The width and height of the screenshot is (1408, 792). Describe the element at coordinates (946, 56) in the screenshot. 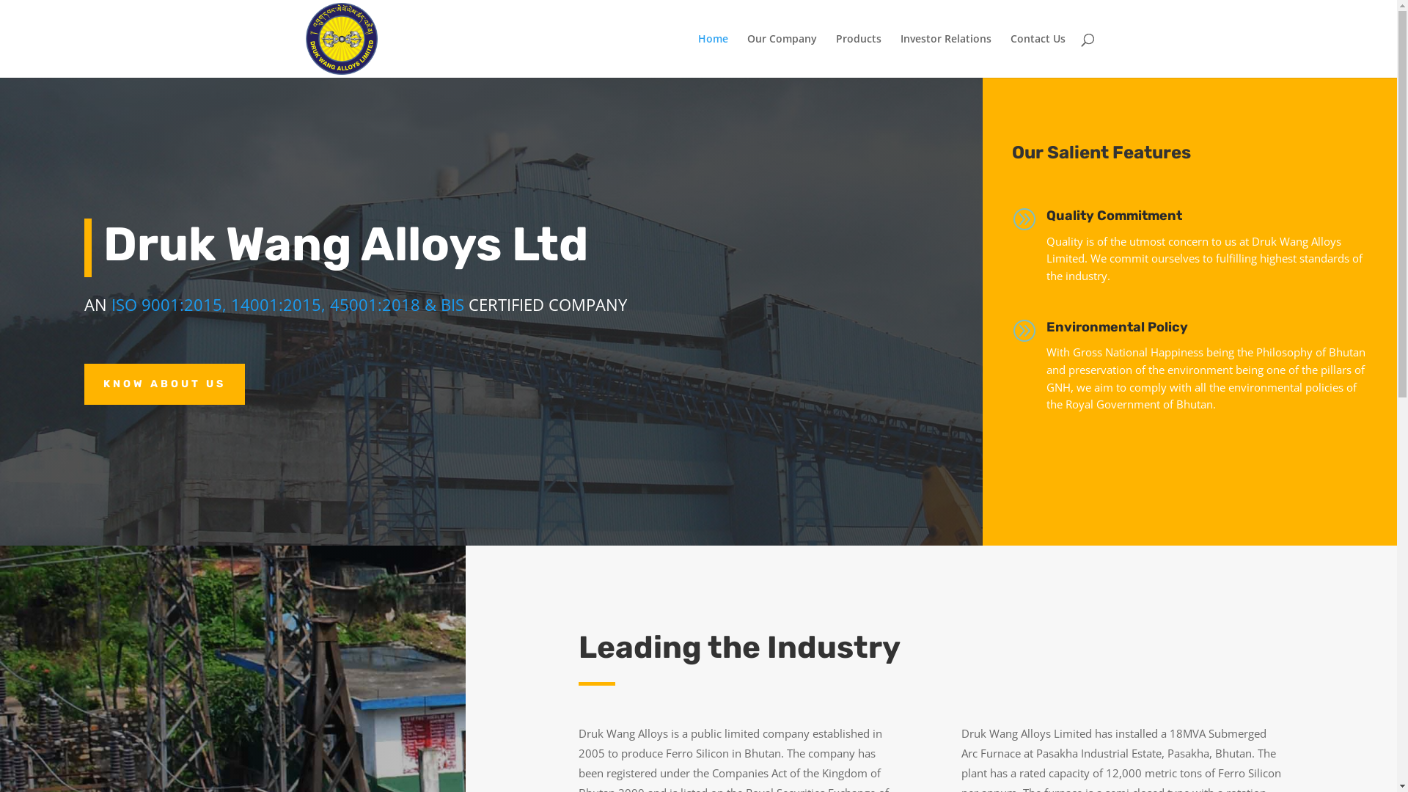

I see `Investor Relations` at that location.